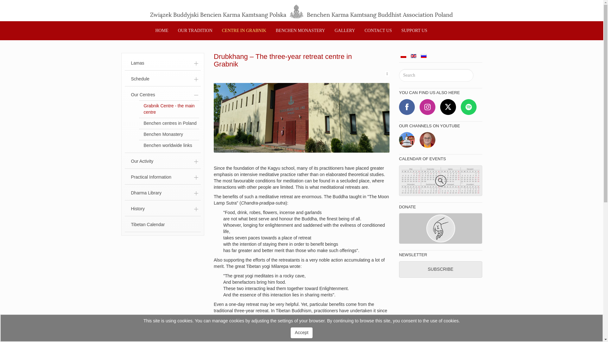 This screenshot has height=342, width=608. What do you see at coordinates (162, 79) in the screenshot?
I see `Schedule` at bounding box center [162, 79].